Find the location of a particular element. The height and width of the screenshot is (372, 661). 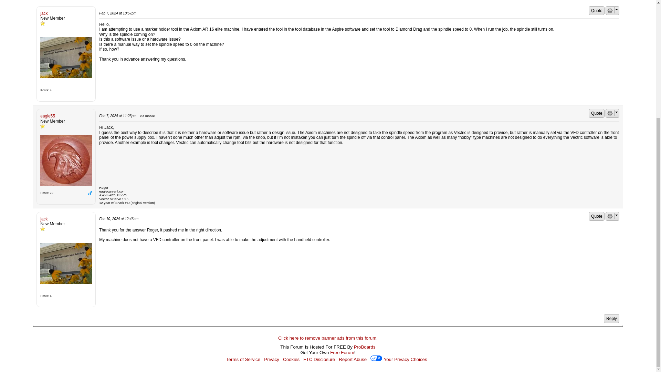

Male is located at coordinates (90, 193).